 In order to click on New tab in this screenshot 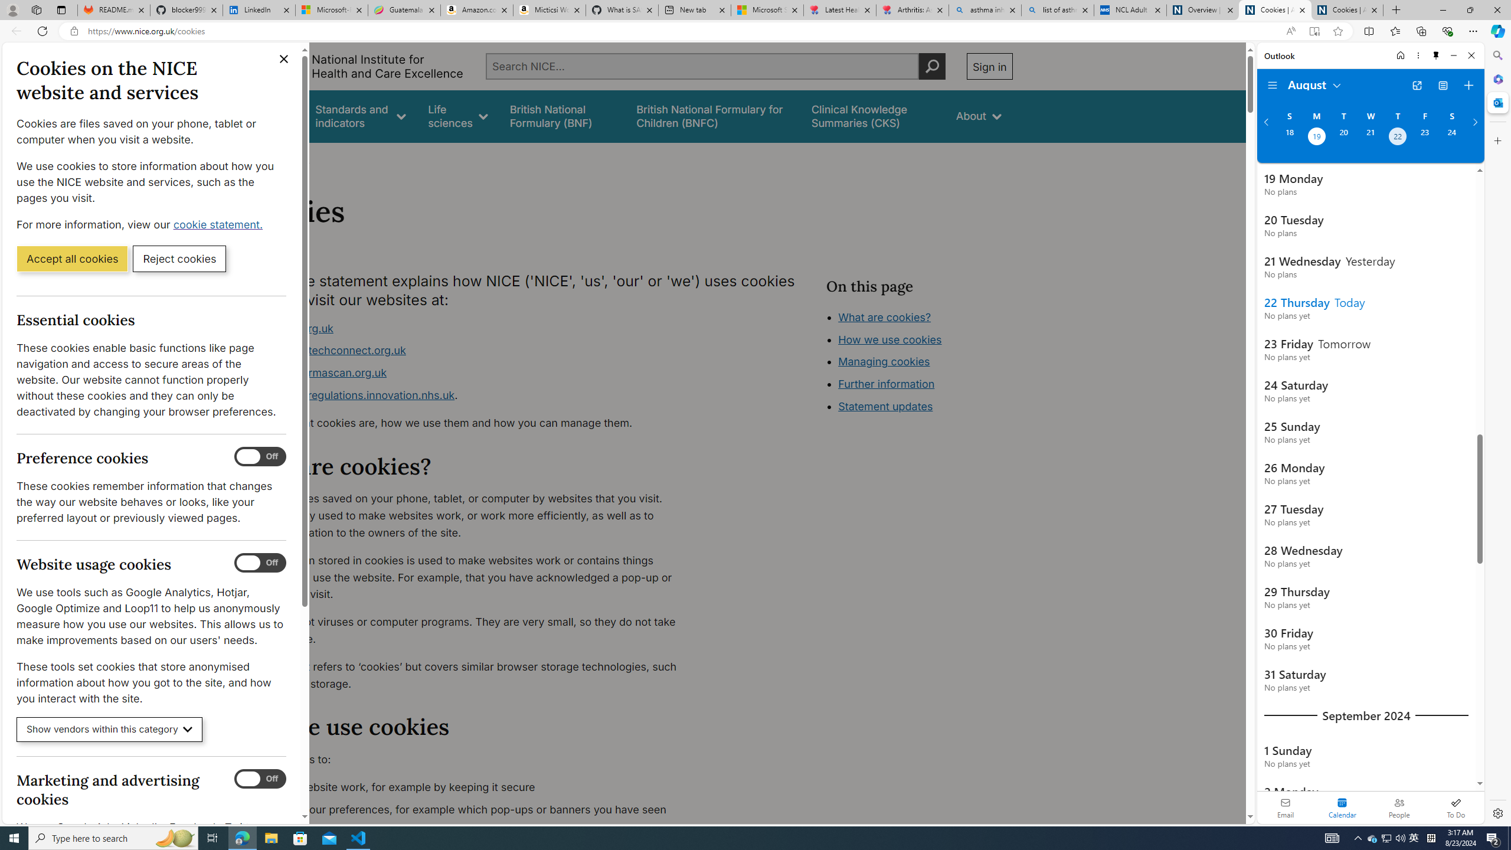, I will do `click(694, 10)`.